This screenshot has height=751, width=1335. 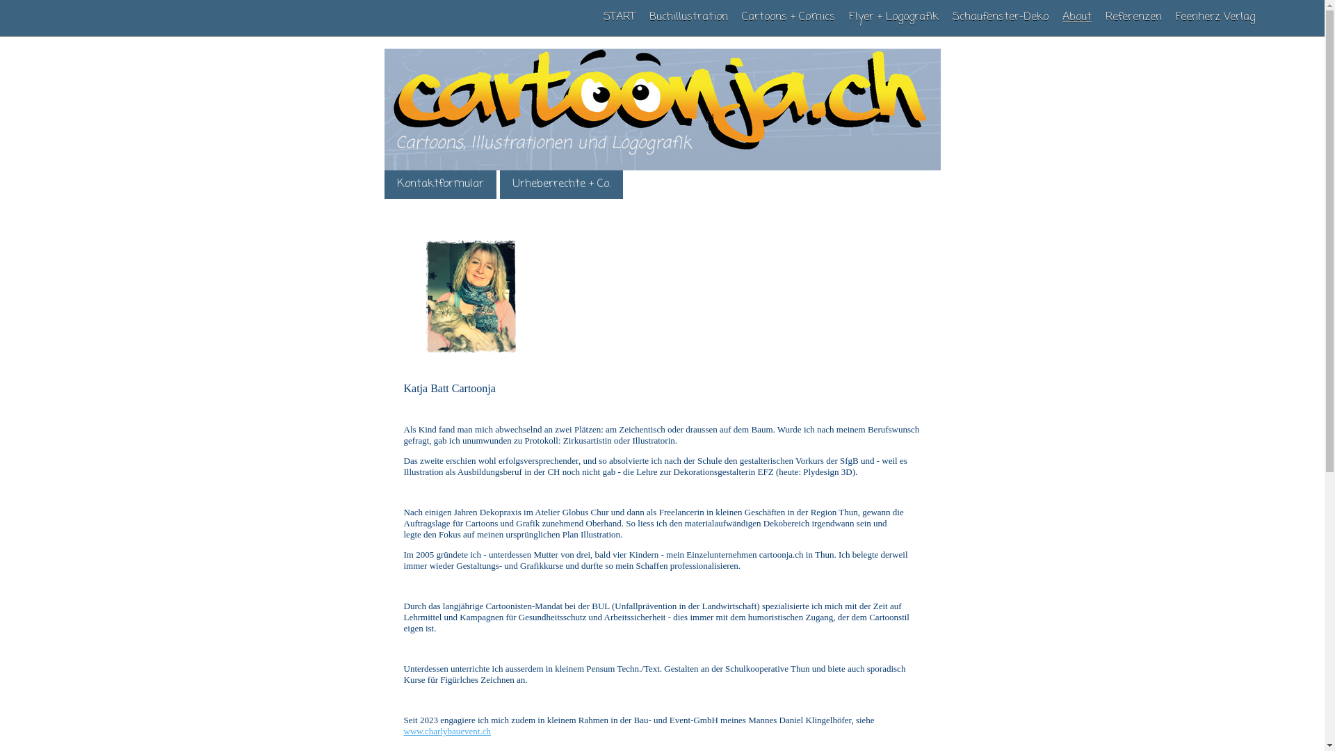 I want to click on Cartoons, Illustrationen und Logografik, so click(x=662, y=168).